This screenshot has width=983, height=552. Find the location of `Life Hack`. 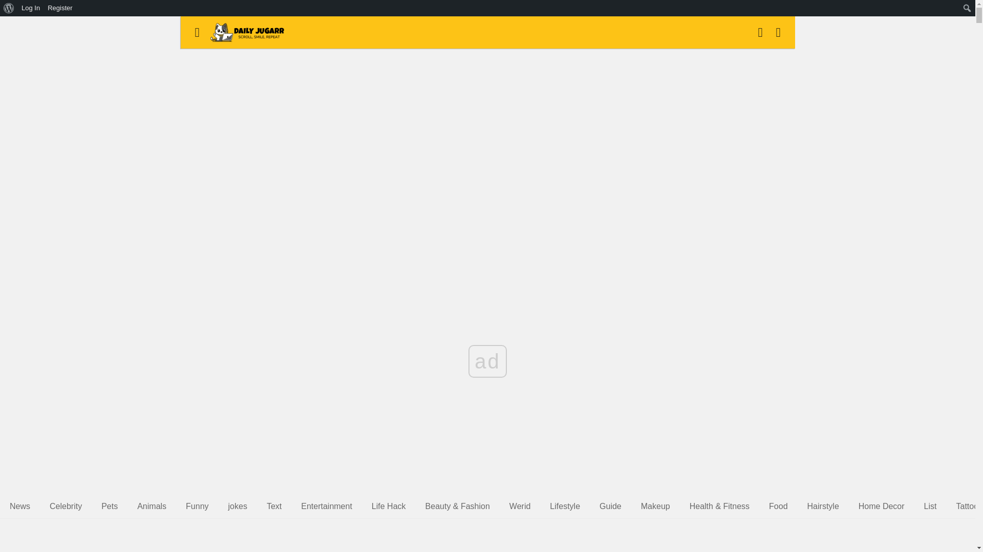

Life Hack is located at coordinates (389, 506).